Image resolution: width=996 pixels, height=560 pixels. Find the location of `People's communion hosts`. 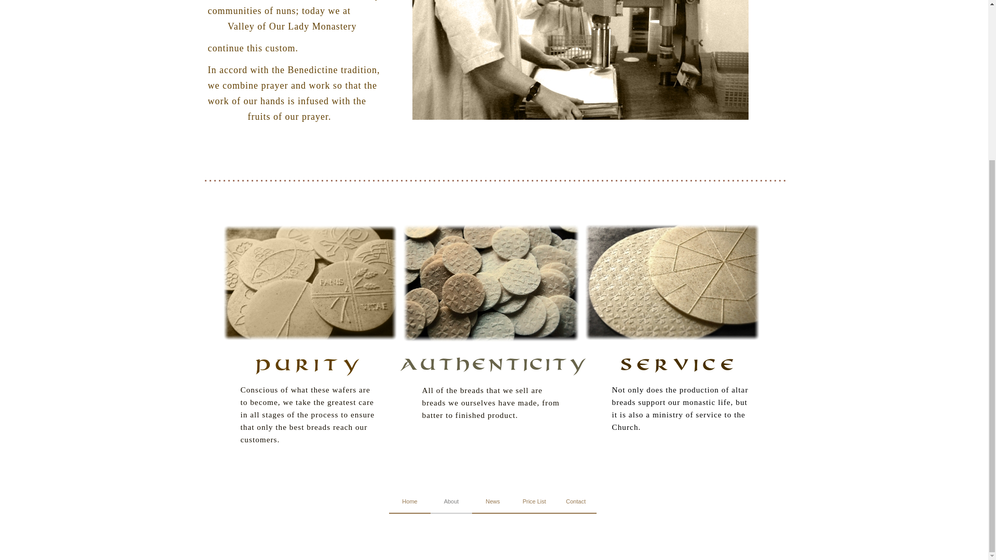

People's communion hosts is located at coordinates (490, 283).